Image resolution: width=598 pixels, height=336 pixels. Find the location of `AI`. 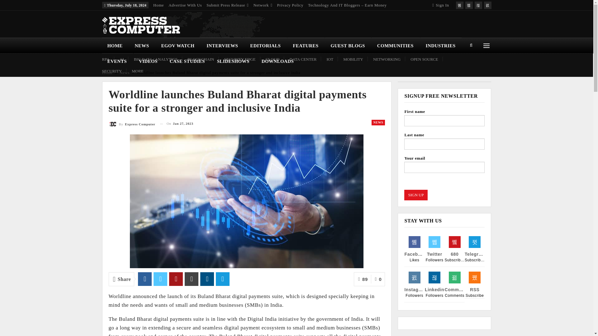

AI is located at coordinates (121, 59).